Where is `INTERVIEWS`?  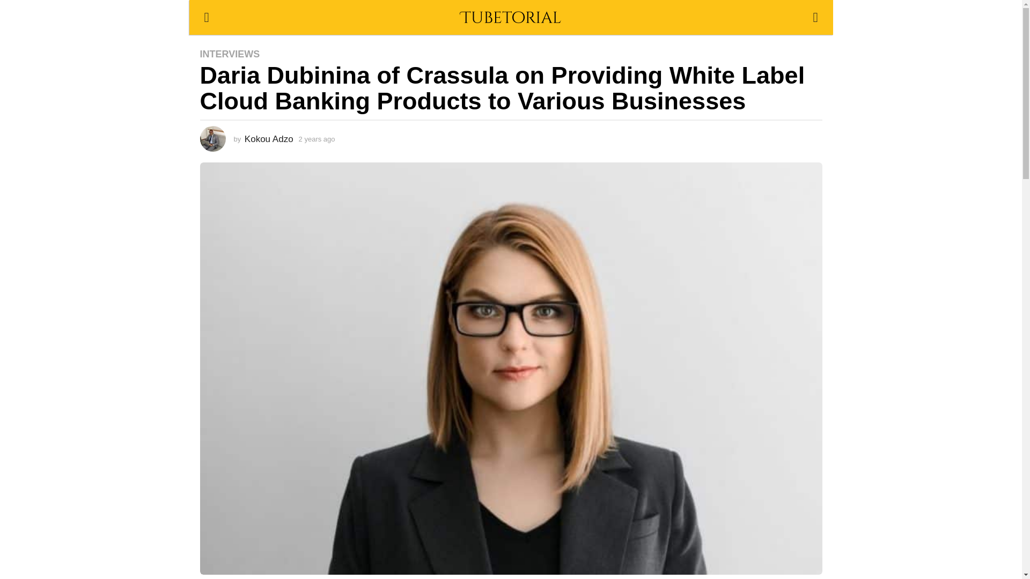
INTERVIEWS is located at coordinates (230, 54).